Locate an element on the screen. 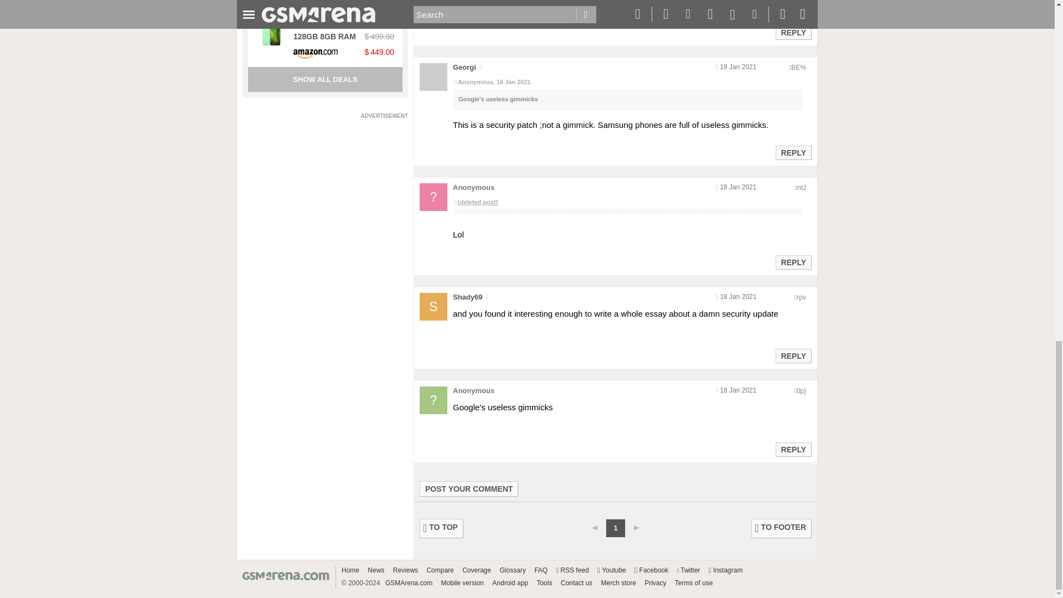 The width and height of the screenshot is (1063, 598). Reply to this post is located at coordinates (793, 356).